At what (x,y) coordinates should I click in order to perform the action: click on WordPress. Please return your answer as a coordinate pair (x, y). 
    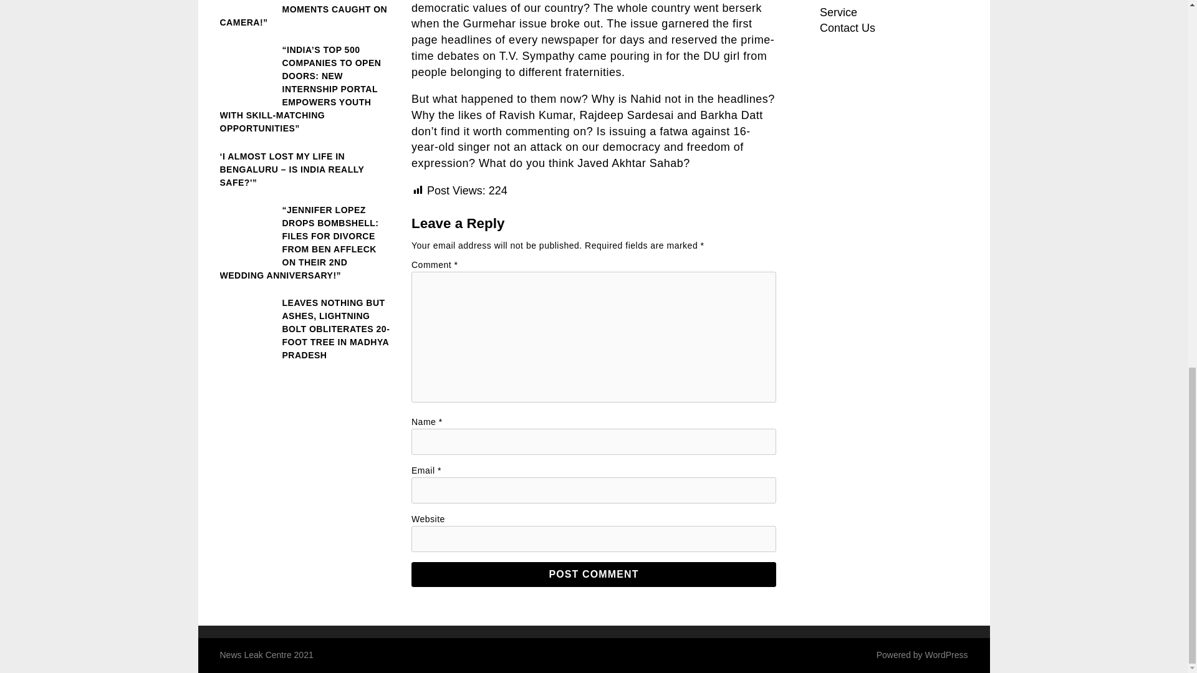
    Looking at the image, I should click on (946, 655).